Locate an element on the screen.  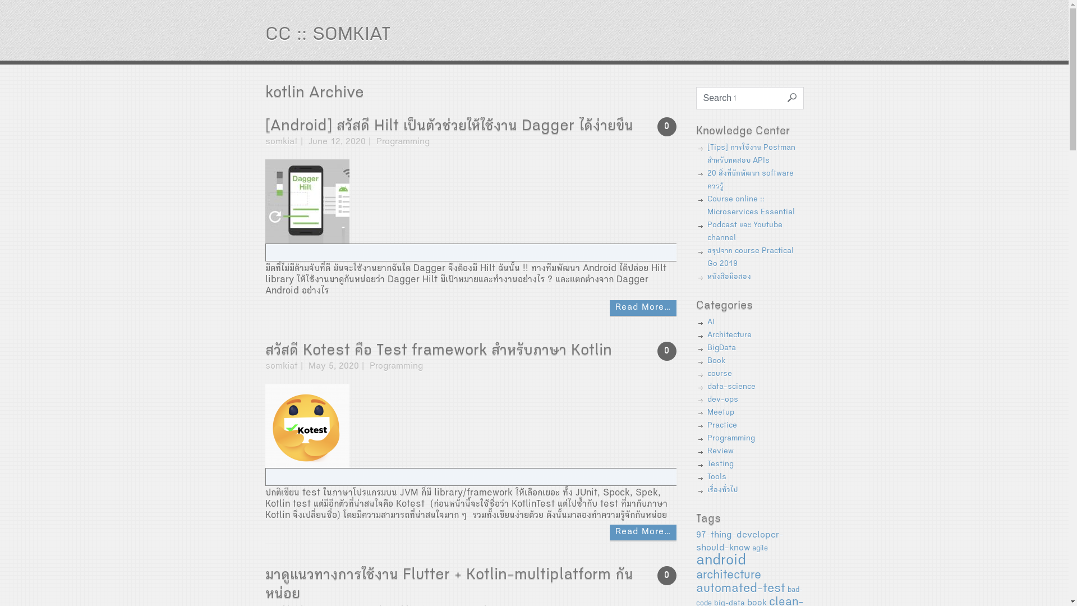
Review is located at coordinates (720, 452).